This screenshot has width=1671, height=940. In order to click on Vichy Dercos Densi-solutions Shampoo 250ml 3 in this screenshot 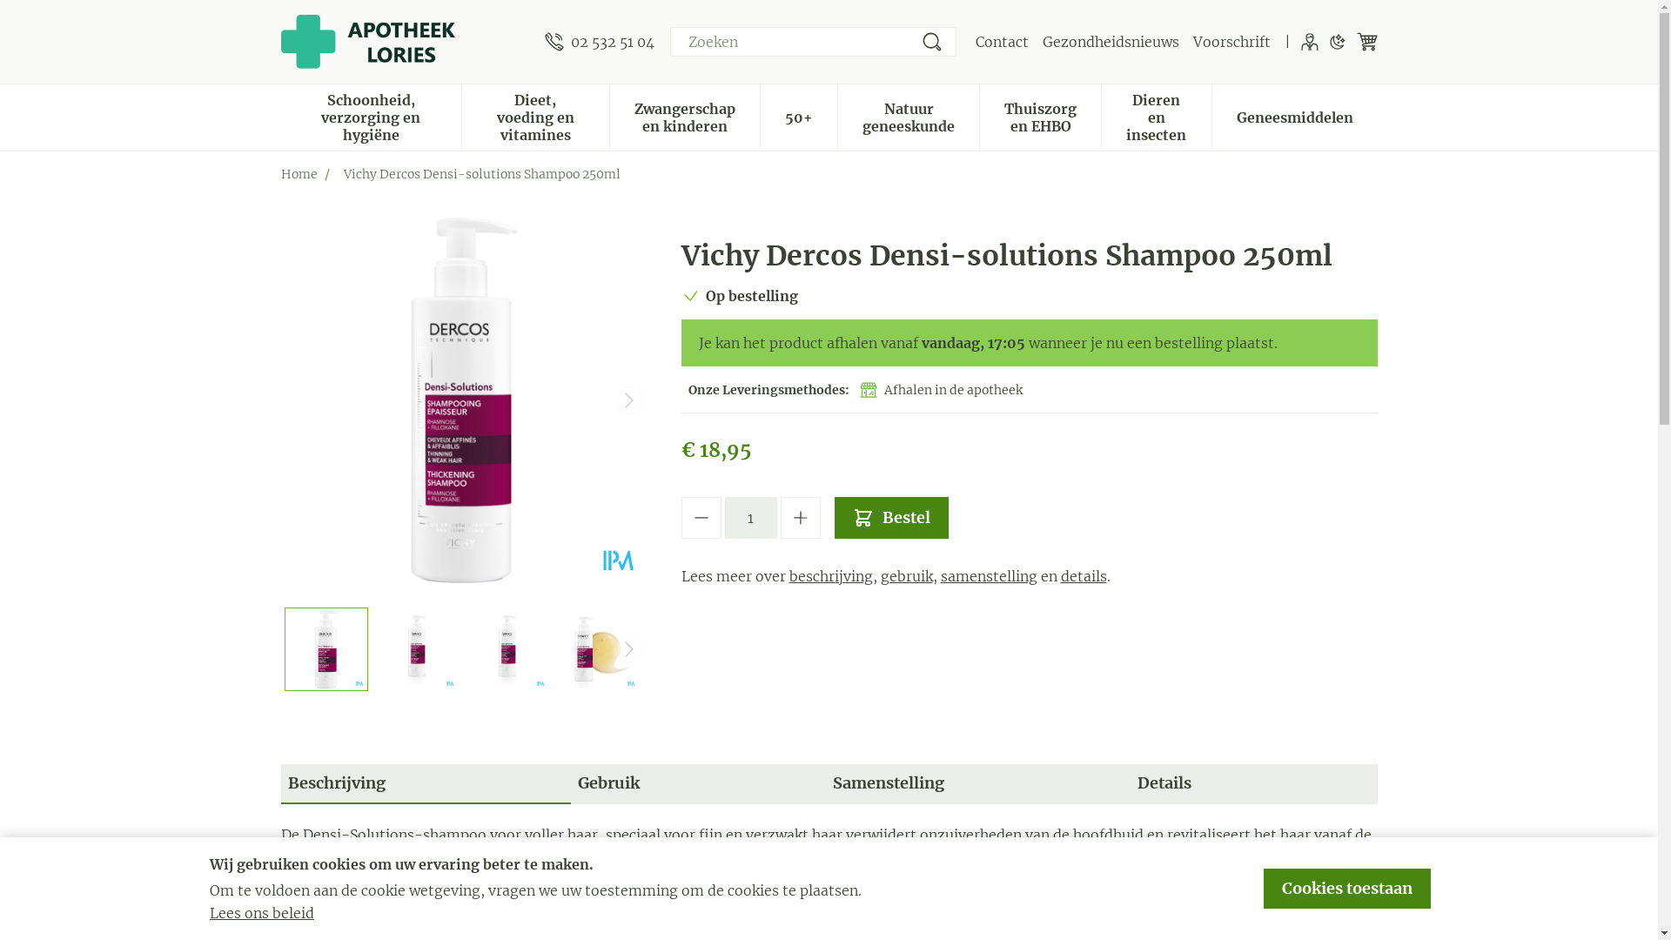, I will do `click(598, 649)`.